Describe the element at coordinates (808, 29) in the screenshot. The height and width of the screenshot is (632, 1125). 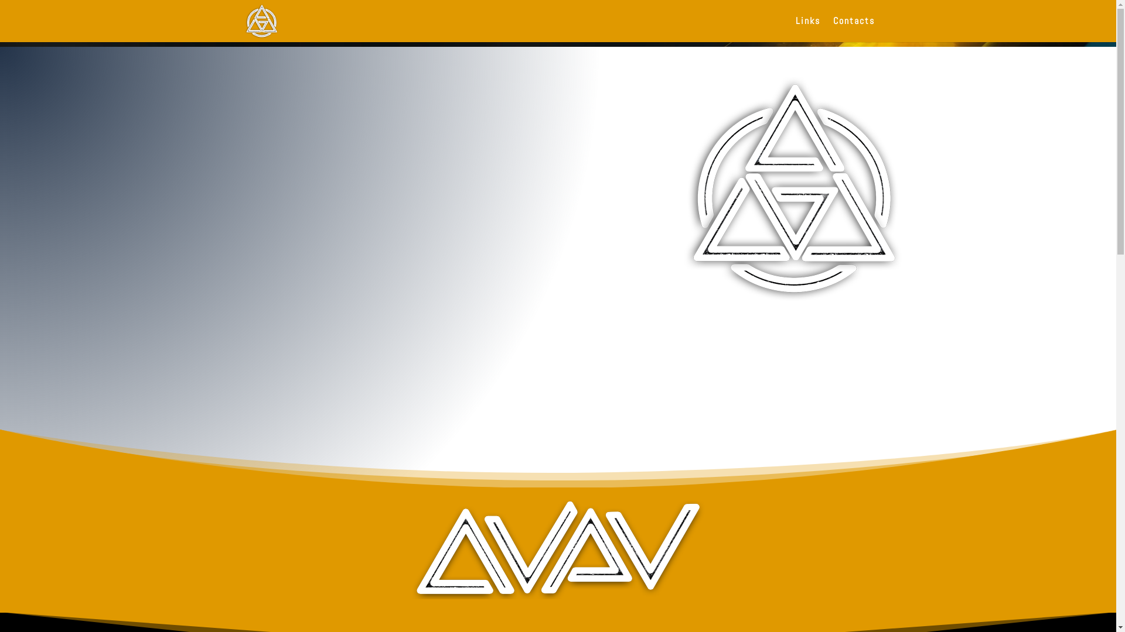
I see `Links` at that location.